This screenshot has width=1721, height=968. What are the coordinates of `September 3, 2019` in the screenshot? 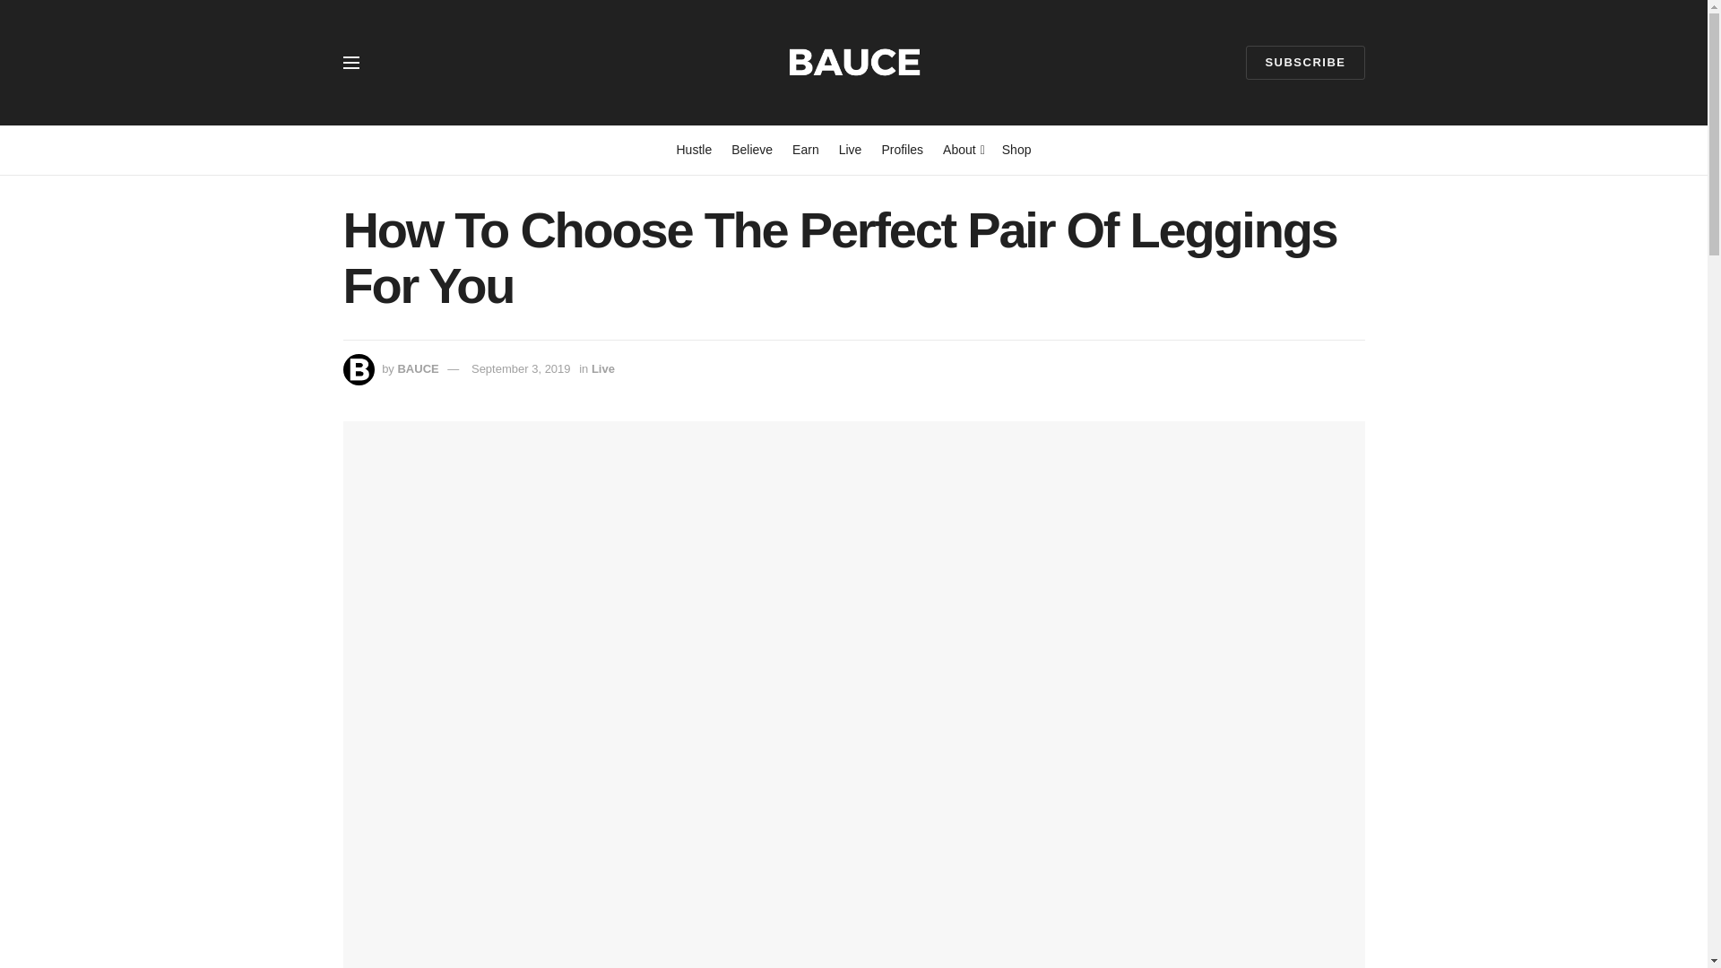 It's located at (522, 368).